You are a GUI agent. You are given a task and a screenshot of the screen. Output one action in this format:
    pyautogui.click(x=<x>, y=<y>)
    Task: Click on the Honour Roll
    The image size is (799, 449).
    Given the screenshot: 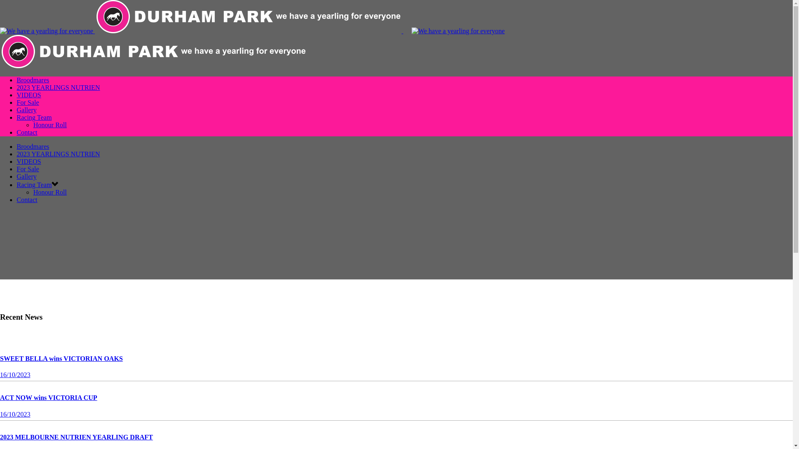 What is the action you would take?
    pyautogui.click(x=50, y=125)
    